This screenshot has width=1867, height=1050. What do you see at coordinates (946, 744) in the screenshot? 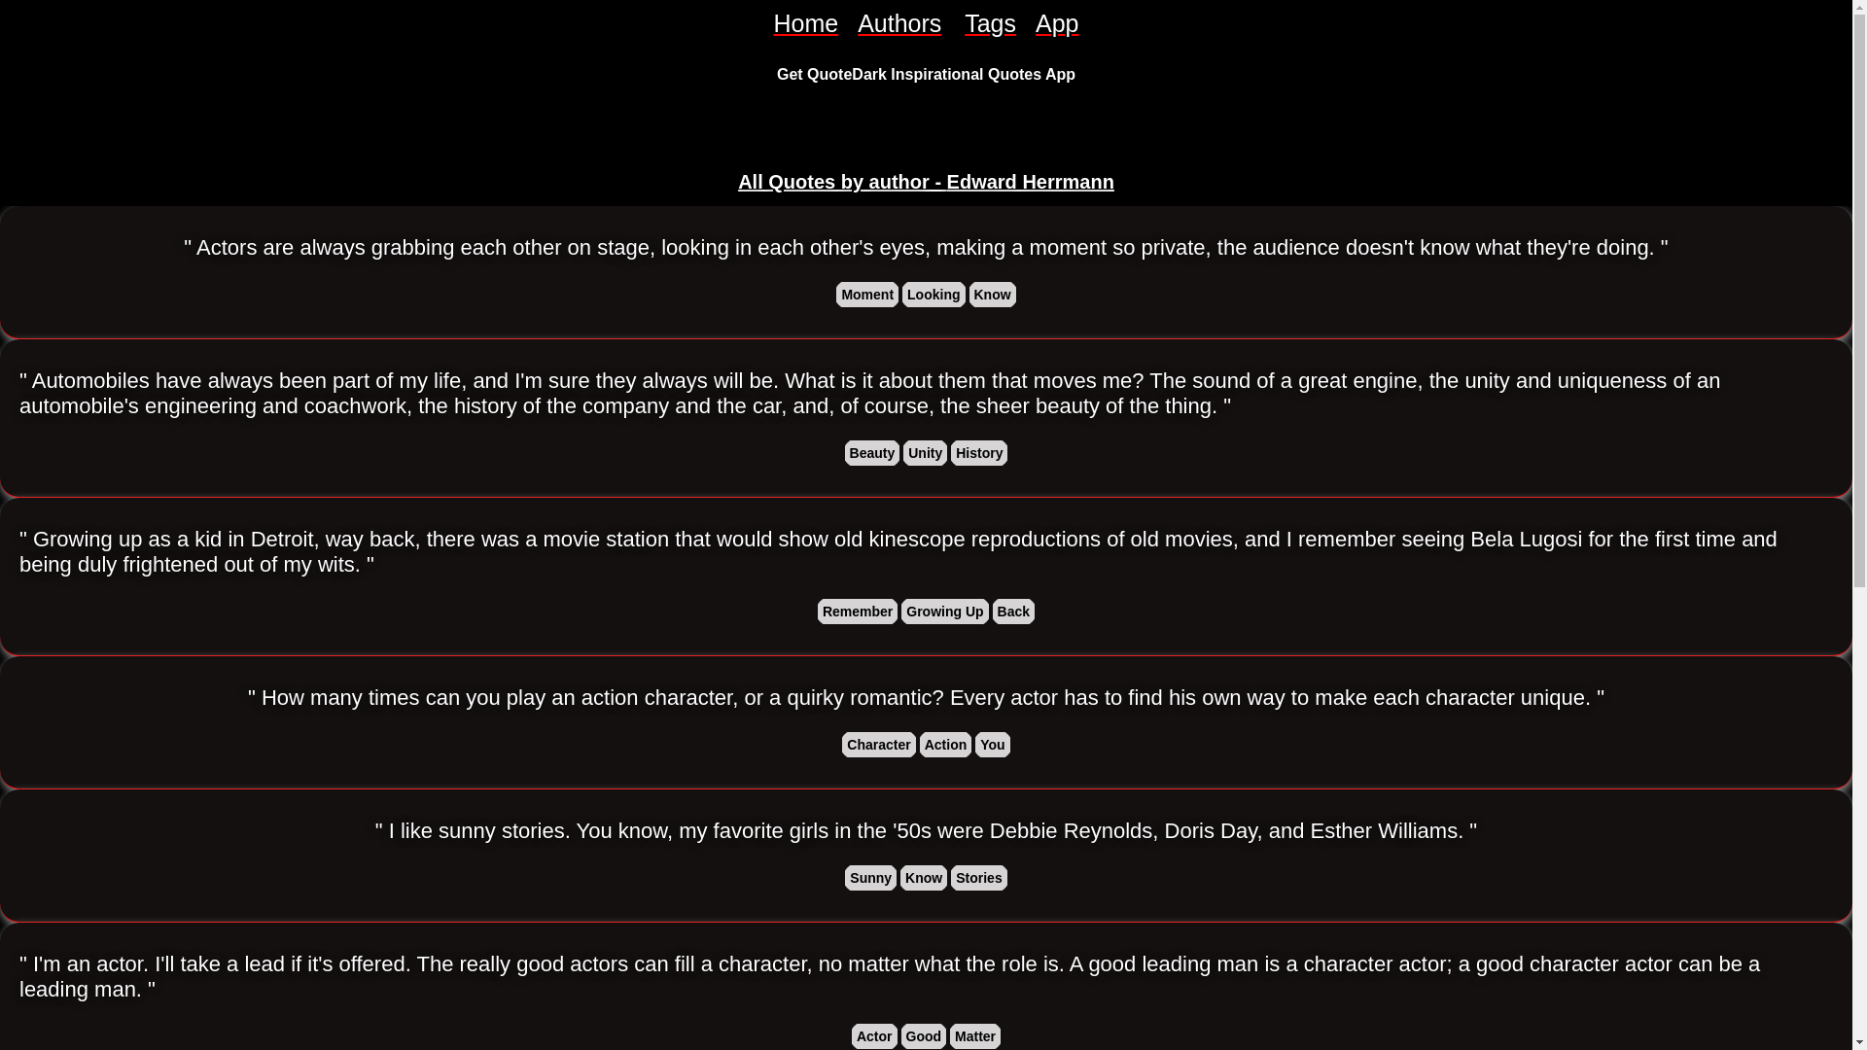
I see `Action` at bounding box center [946, 744].